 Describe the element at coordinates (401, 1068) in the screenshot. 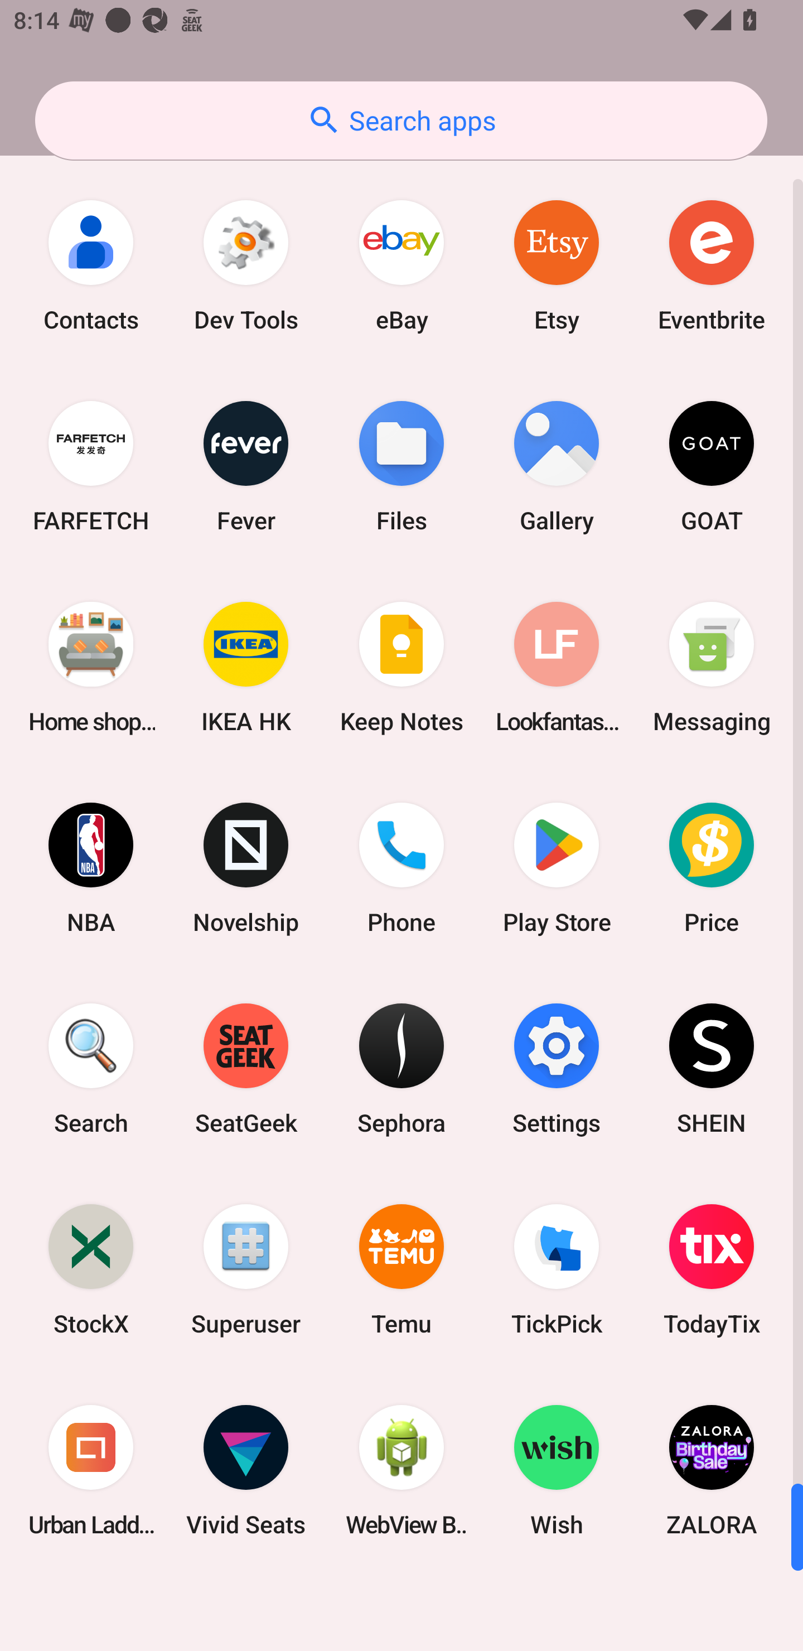

I see `Sephora` at that location.